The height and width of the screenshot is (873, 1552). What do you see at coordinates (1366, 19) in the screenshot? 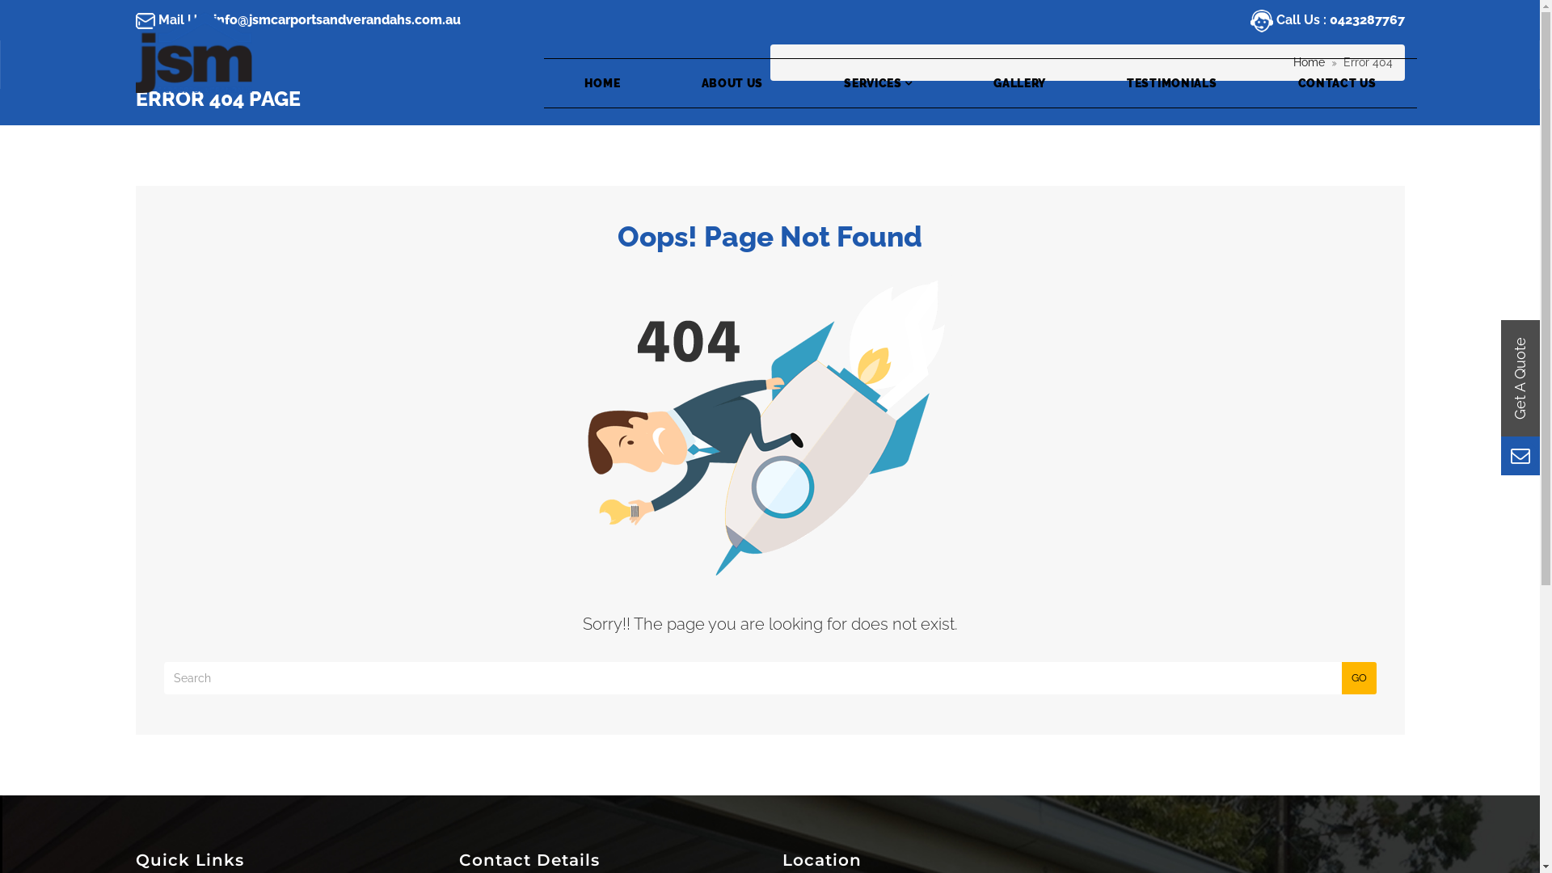
I see `0423287767` at bounding box center [1366, 19].